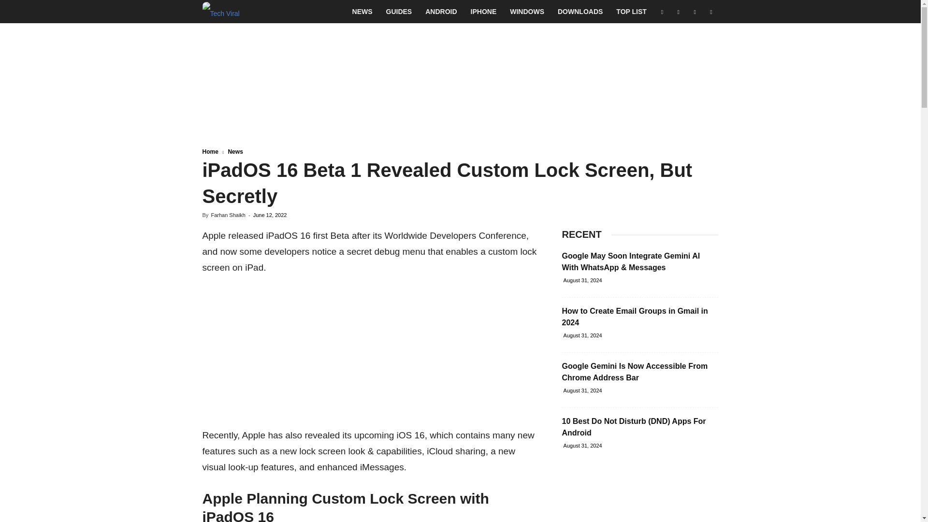  Describe the element at coordinates (220, 12) in the screenshot. I see `TechViral` at that location.